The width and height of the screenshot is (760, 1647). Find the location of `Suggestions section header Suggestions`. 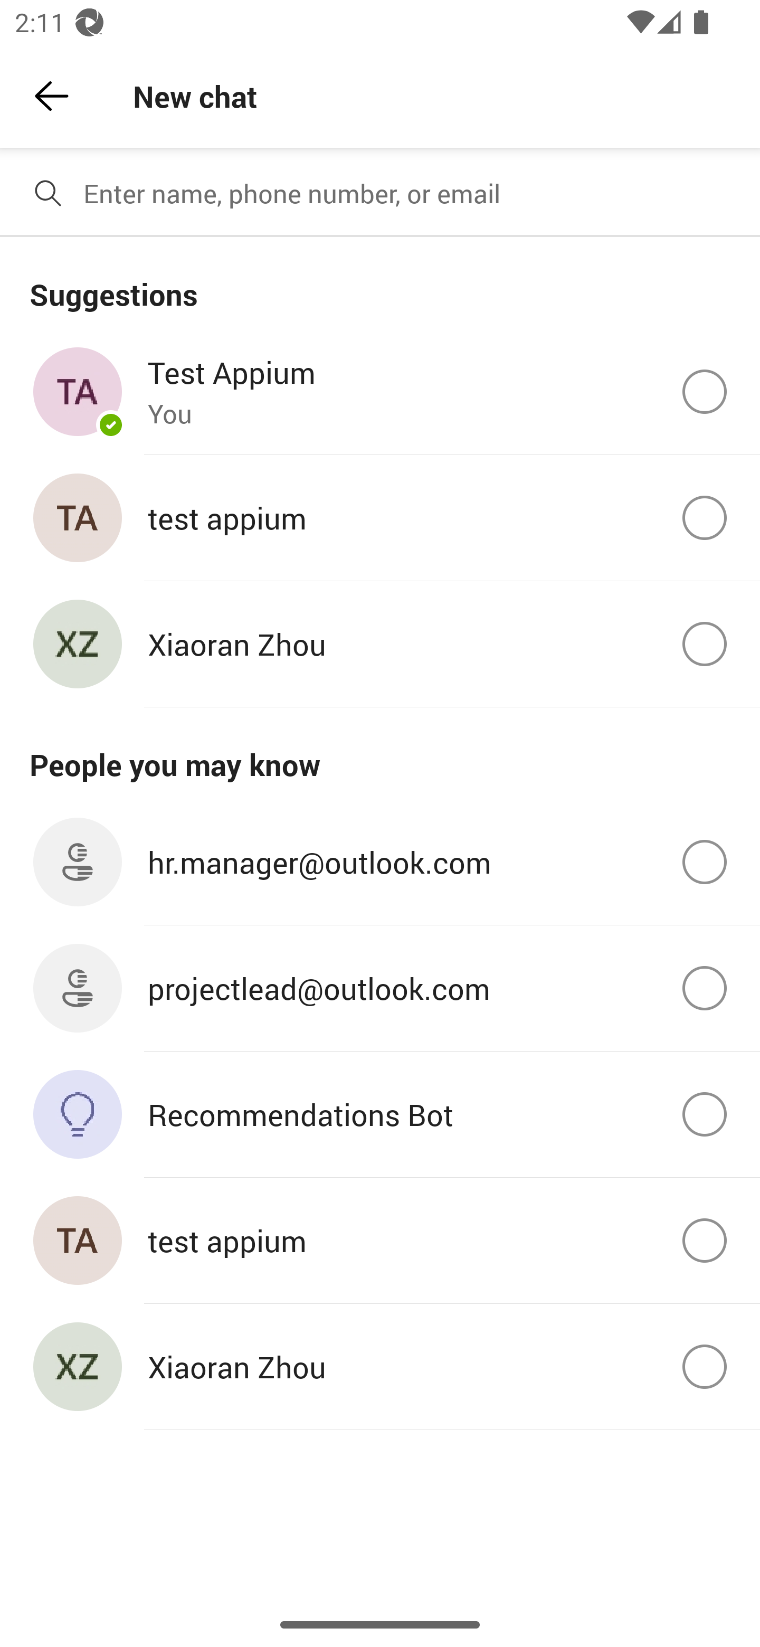

Suggestions section header Suggestions is located at coordinates (380, 283).